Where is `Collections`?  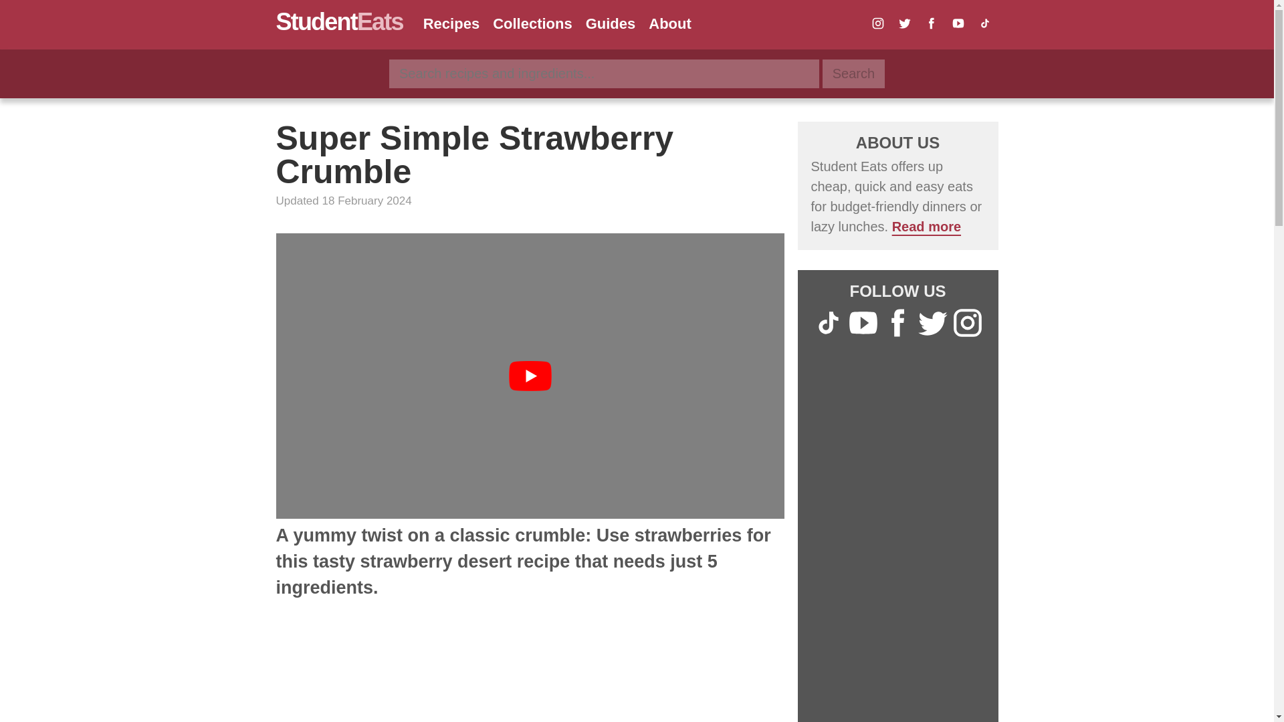
Collections is located at coordinates (532, 23).